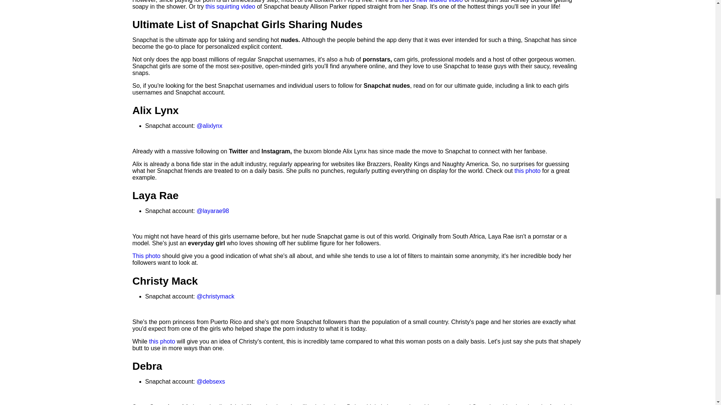  What do you see at coordinates (162, 341) in the screenshot?
I see `this photo` at bounding box center [162, 341].